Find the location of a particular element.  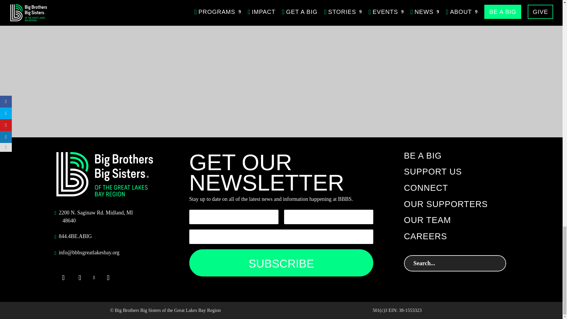

Follow on Instagram is located at coordinates (79, 278).